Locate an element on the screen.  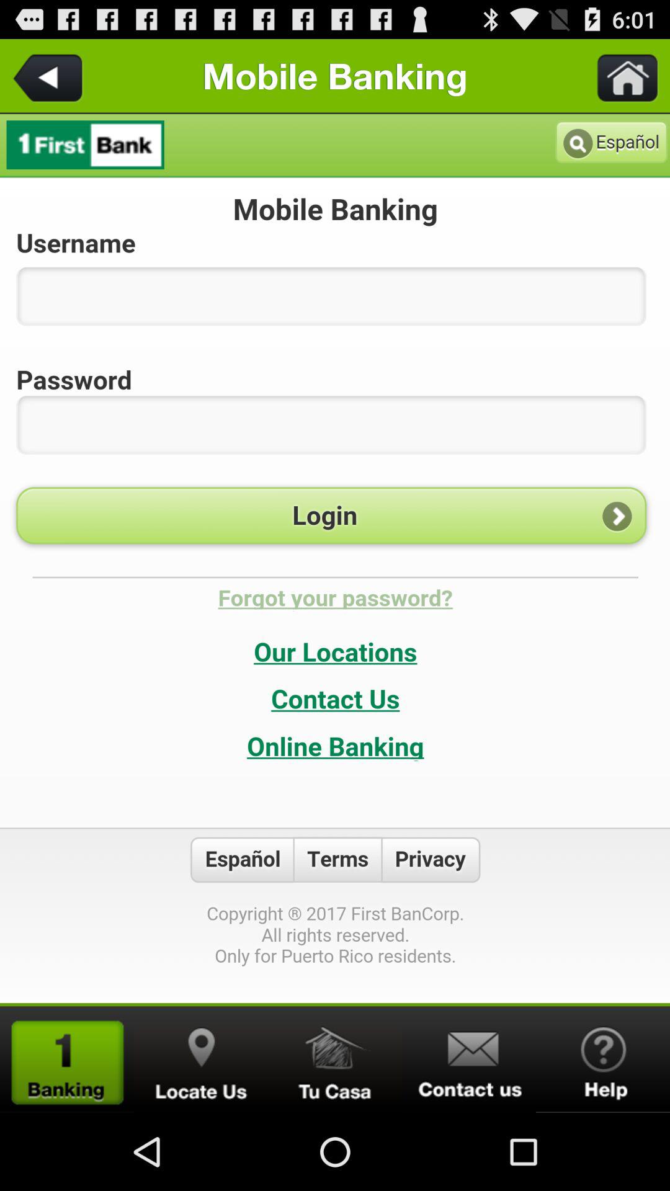
search the location is located at coordinates (201, 1059).